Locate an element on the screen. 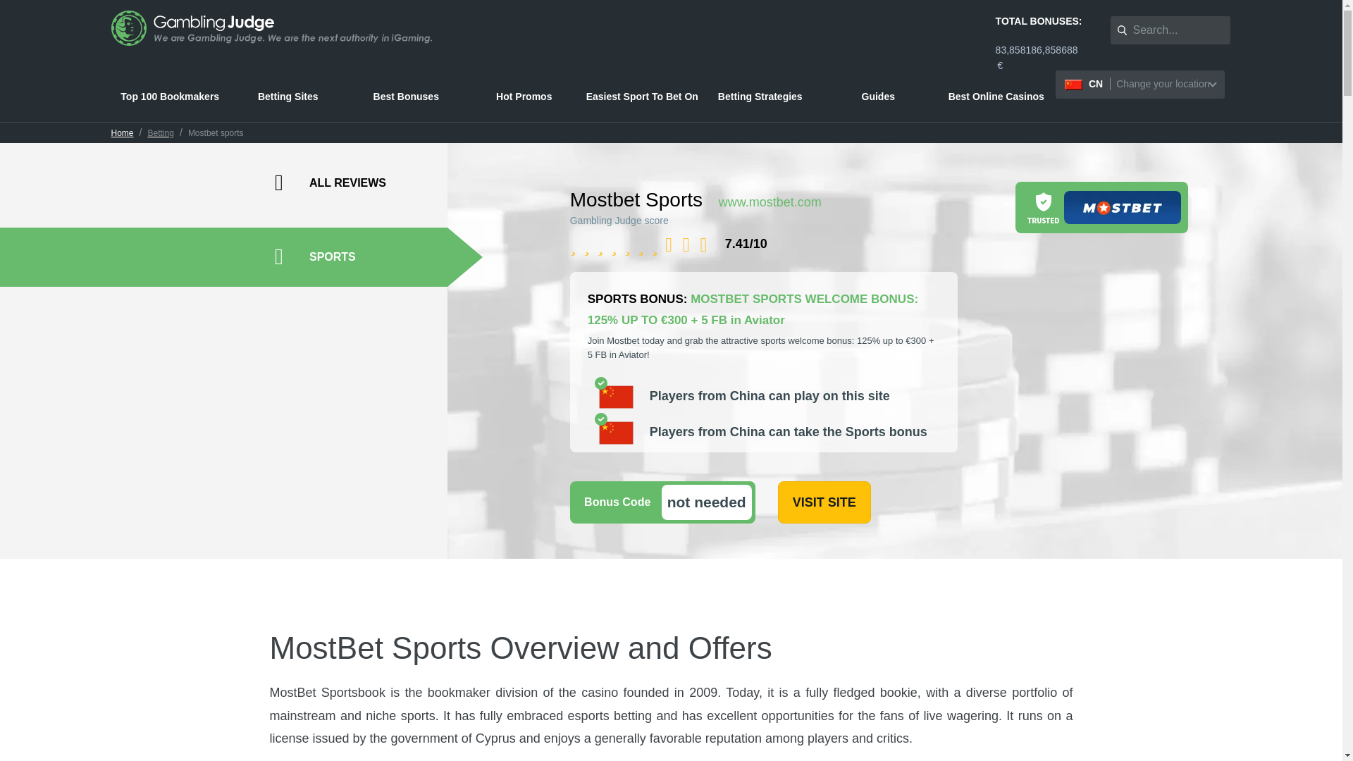 The height and width of the screenshot is (761, 1353). Top 100 Bookmakers is located at coordinates (171, 97).